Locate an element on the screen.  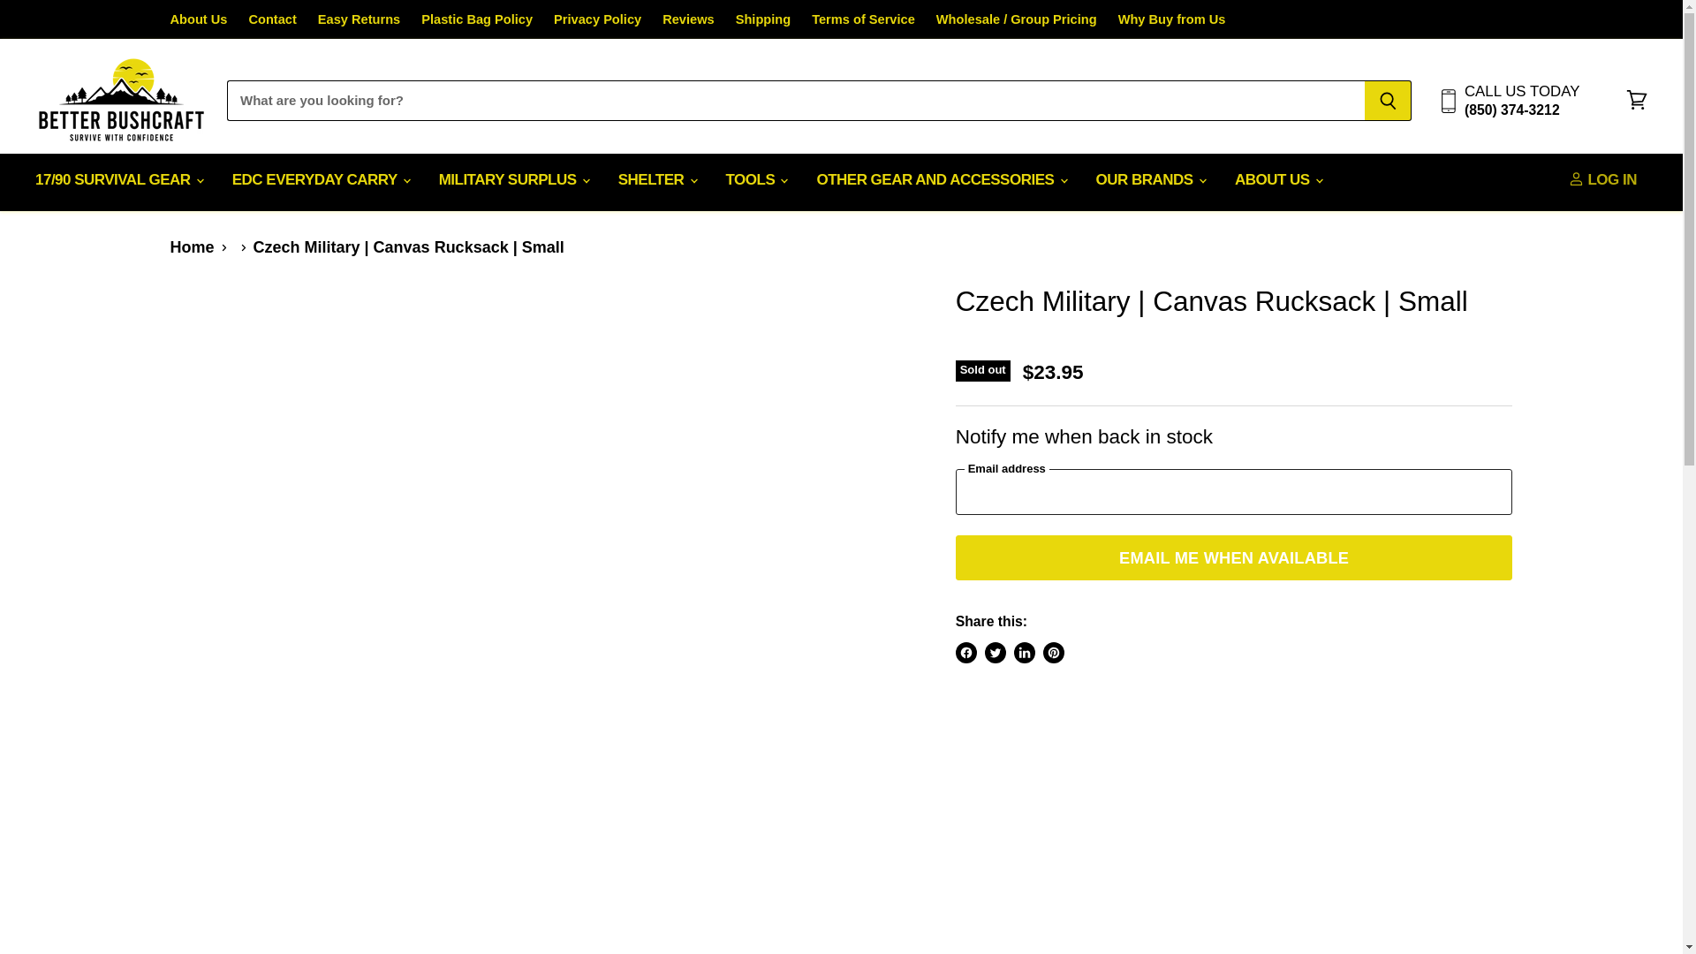
Easy Returns is located at coordinates (359, 19).